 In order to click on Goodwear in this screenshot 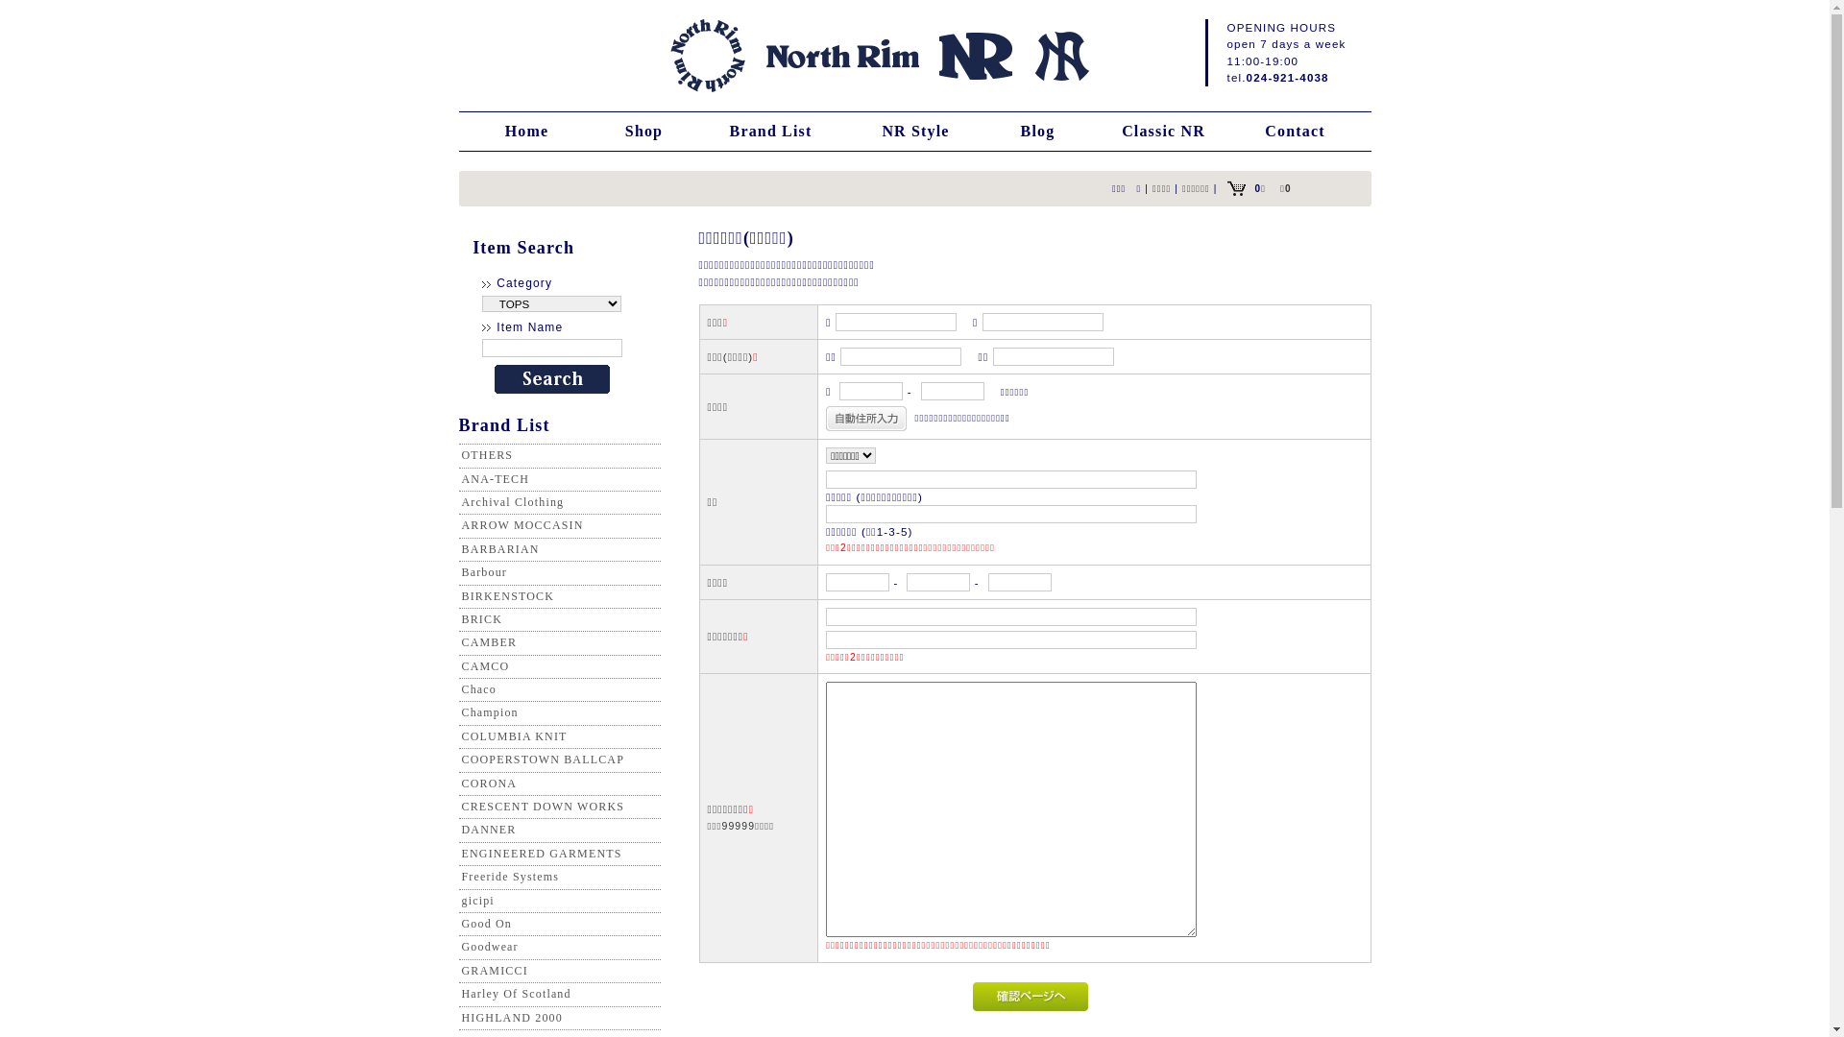, I will do `click(490, 947)`.